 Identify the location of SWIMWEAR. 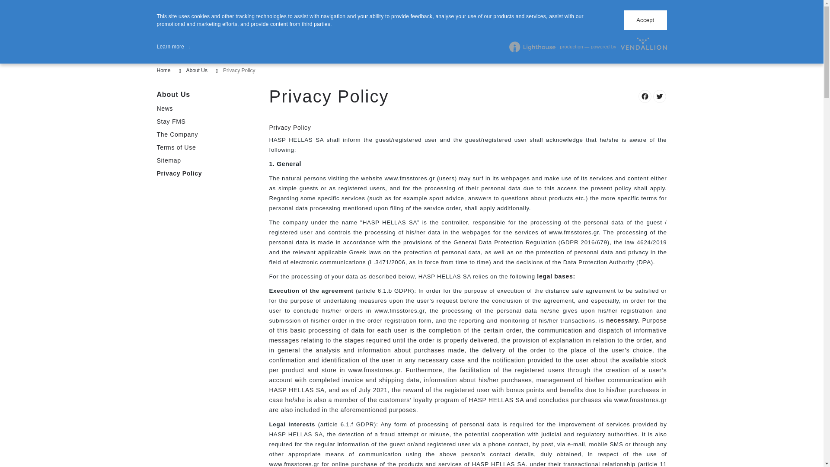
(320, 54).